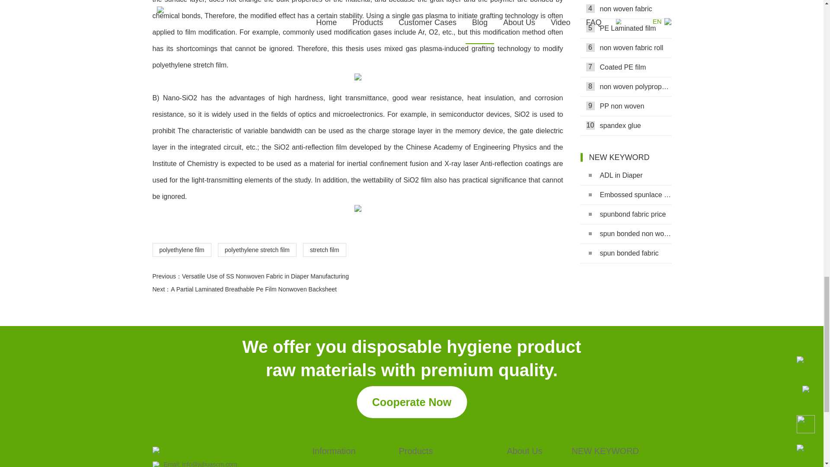 This screenshot has height=467, width=830. I want to click on PP non woven , so click(625, 106).